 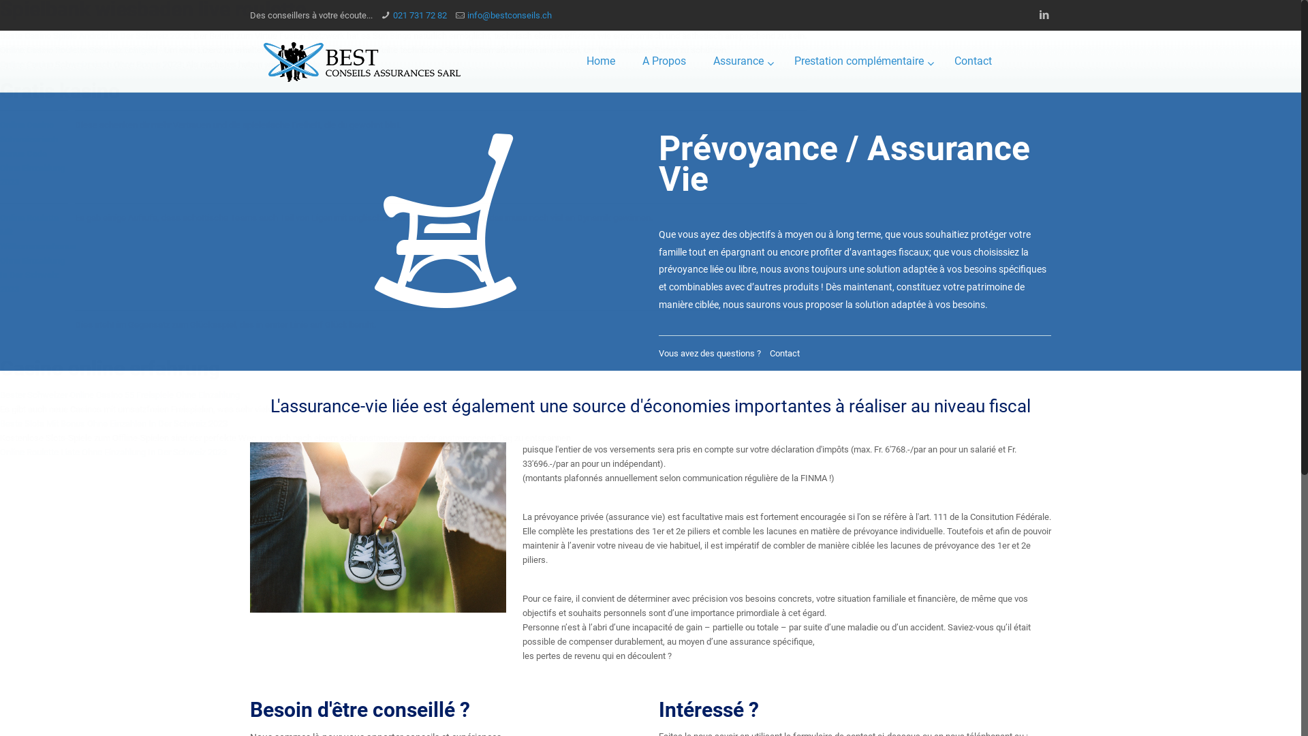 What do you see at coordinates (91, 64) in the screenshot?
I see `Online Casino Schweizerisch Ohne Bonus 2023` at bounding box center [91, 64].